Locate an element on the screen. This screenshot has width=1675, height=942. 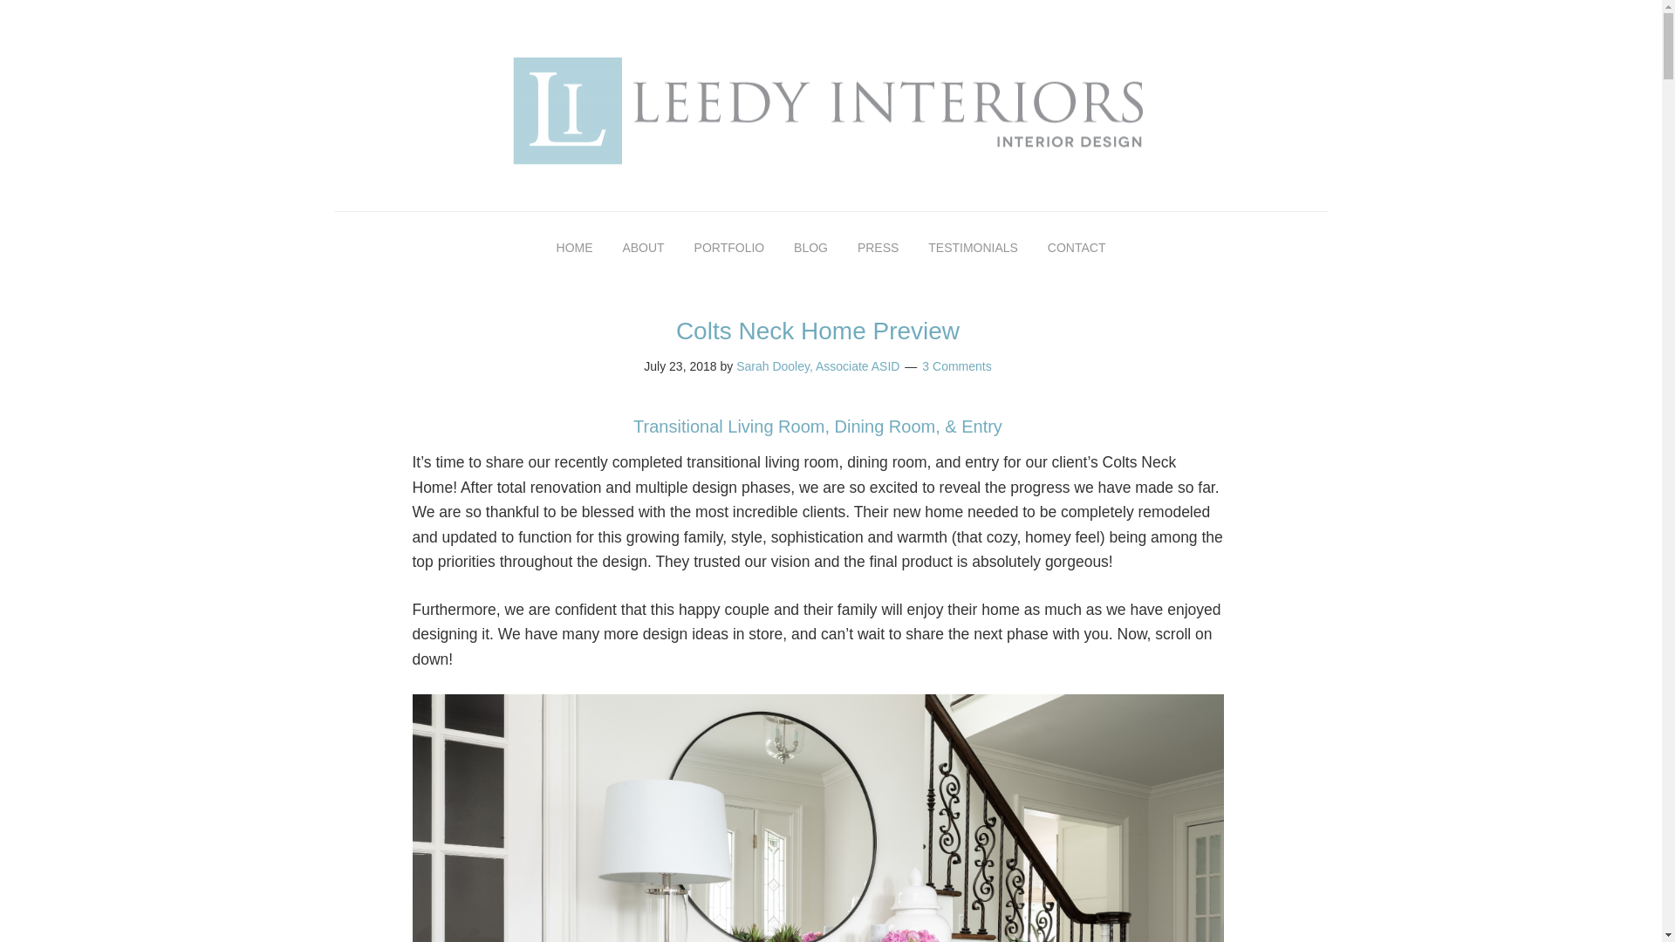
Sarah Dooley, Associate ASID is located at coordinates (818, 365).